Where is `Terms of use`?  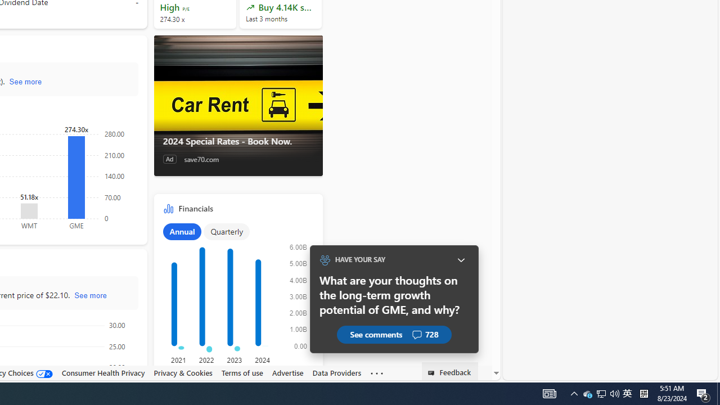 Terms of use is located at coordinates (242, 372).